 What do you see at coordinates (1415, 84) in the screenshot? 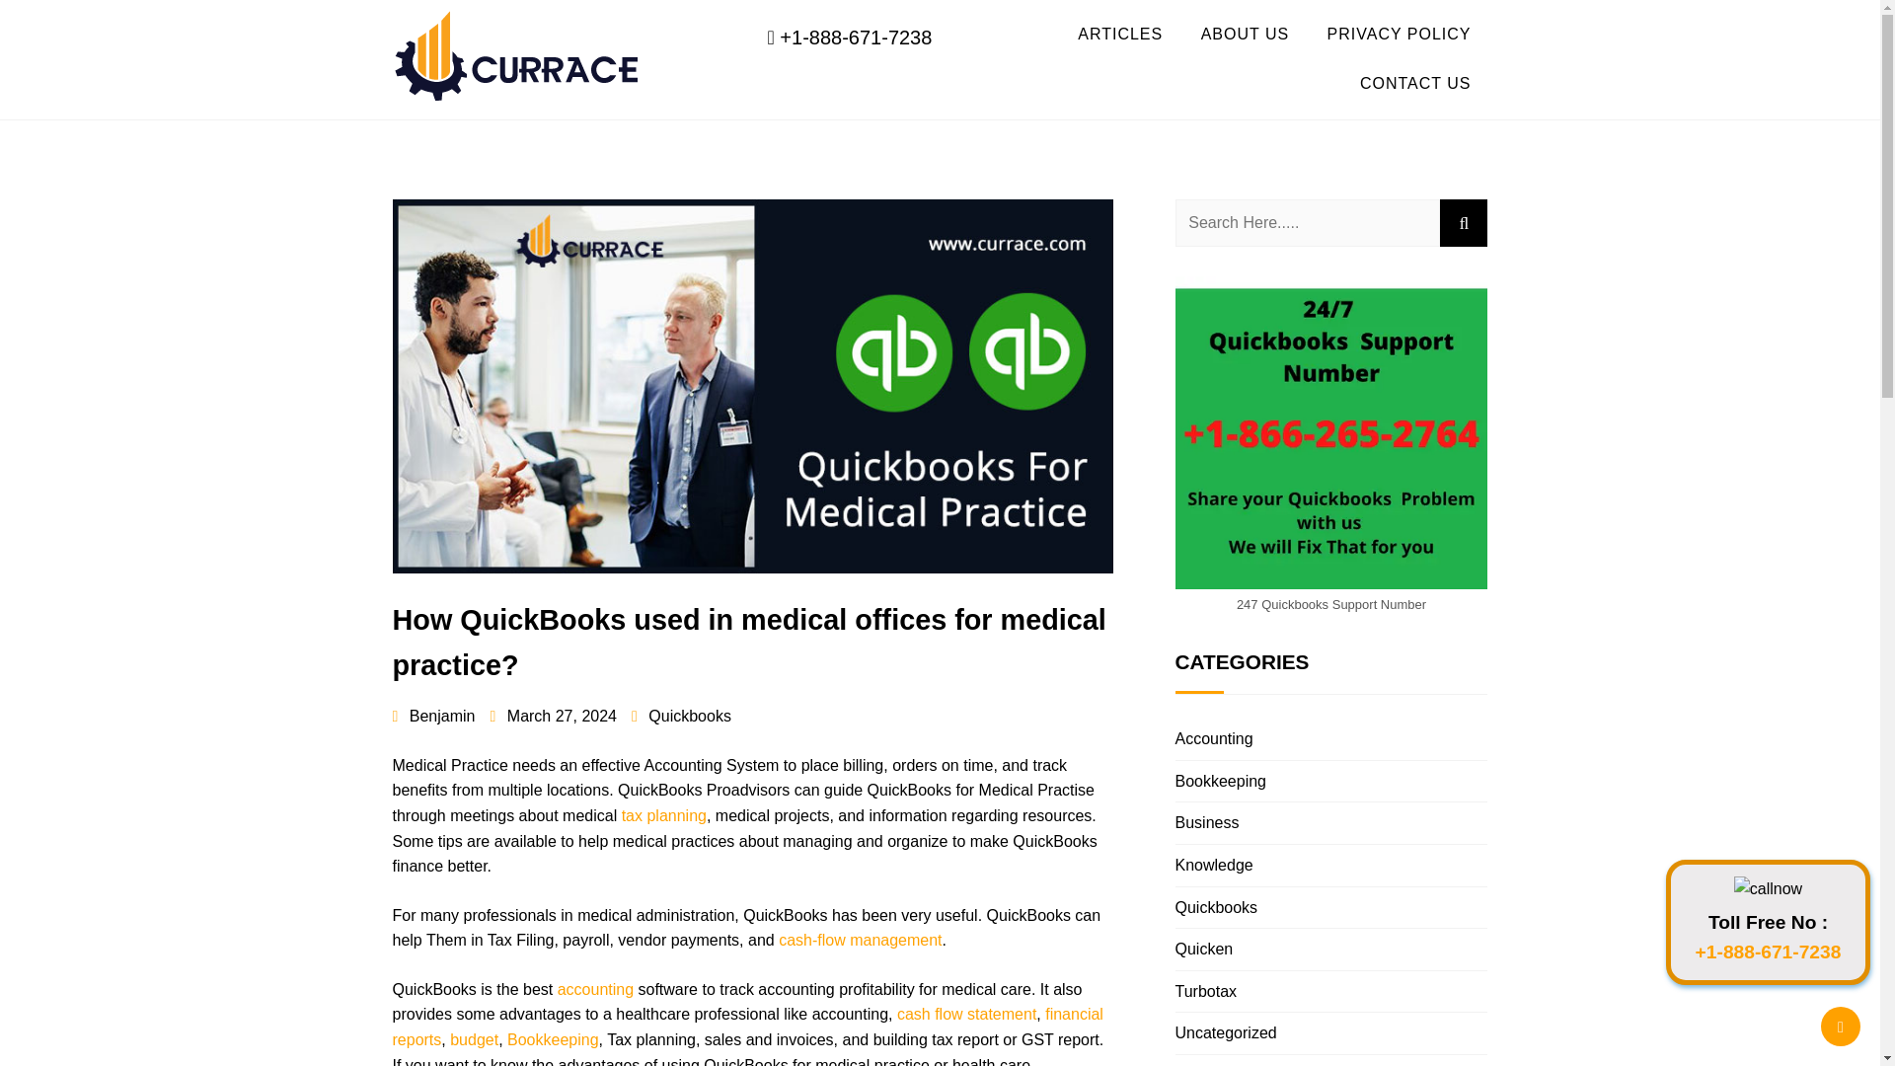
I see `CONTACT US` at bounding box center [1415, 84].